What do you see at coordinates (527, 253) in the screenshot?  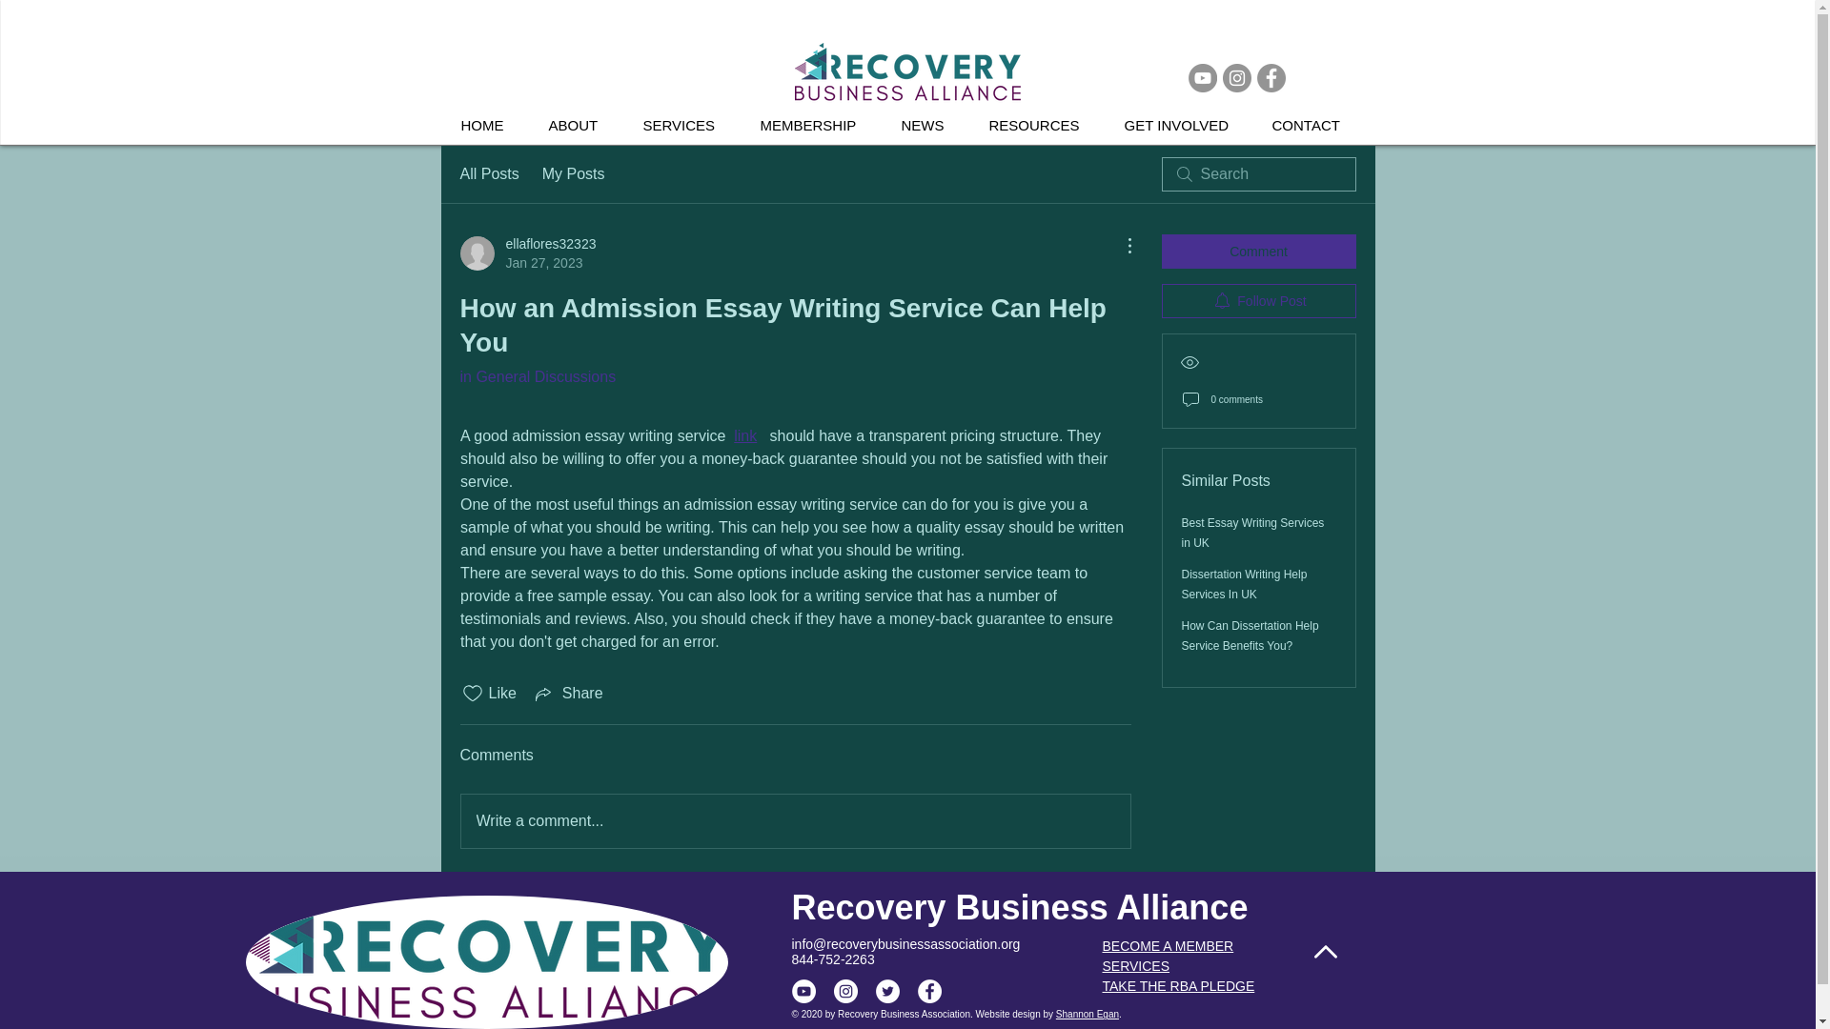 I see `ABOUT` at bounding box center [527, 253].